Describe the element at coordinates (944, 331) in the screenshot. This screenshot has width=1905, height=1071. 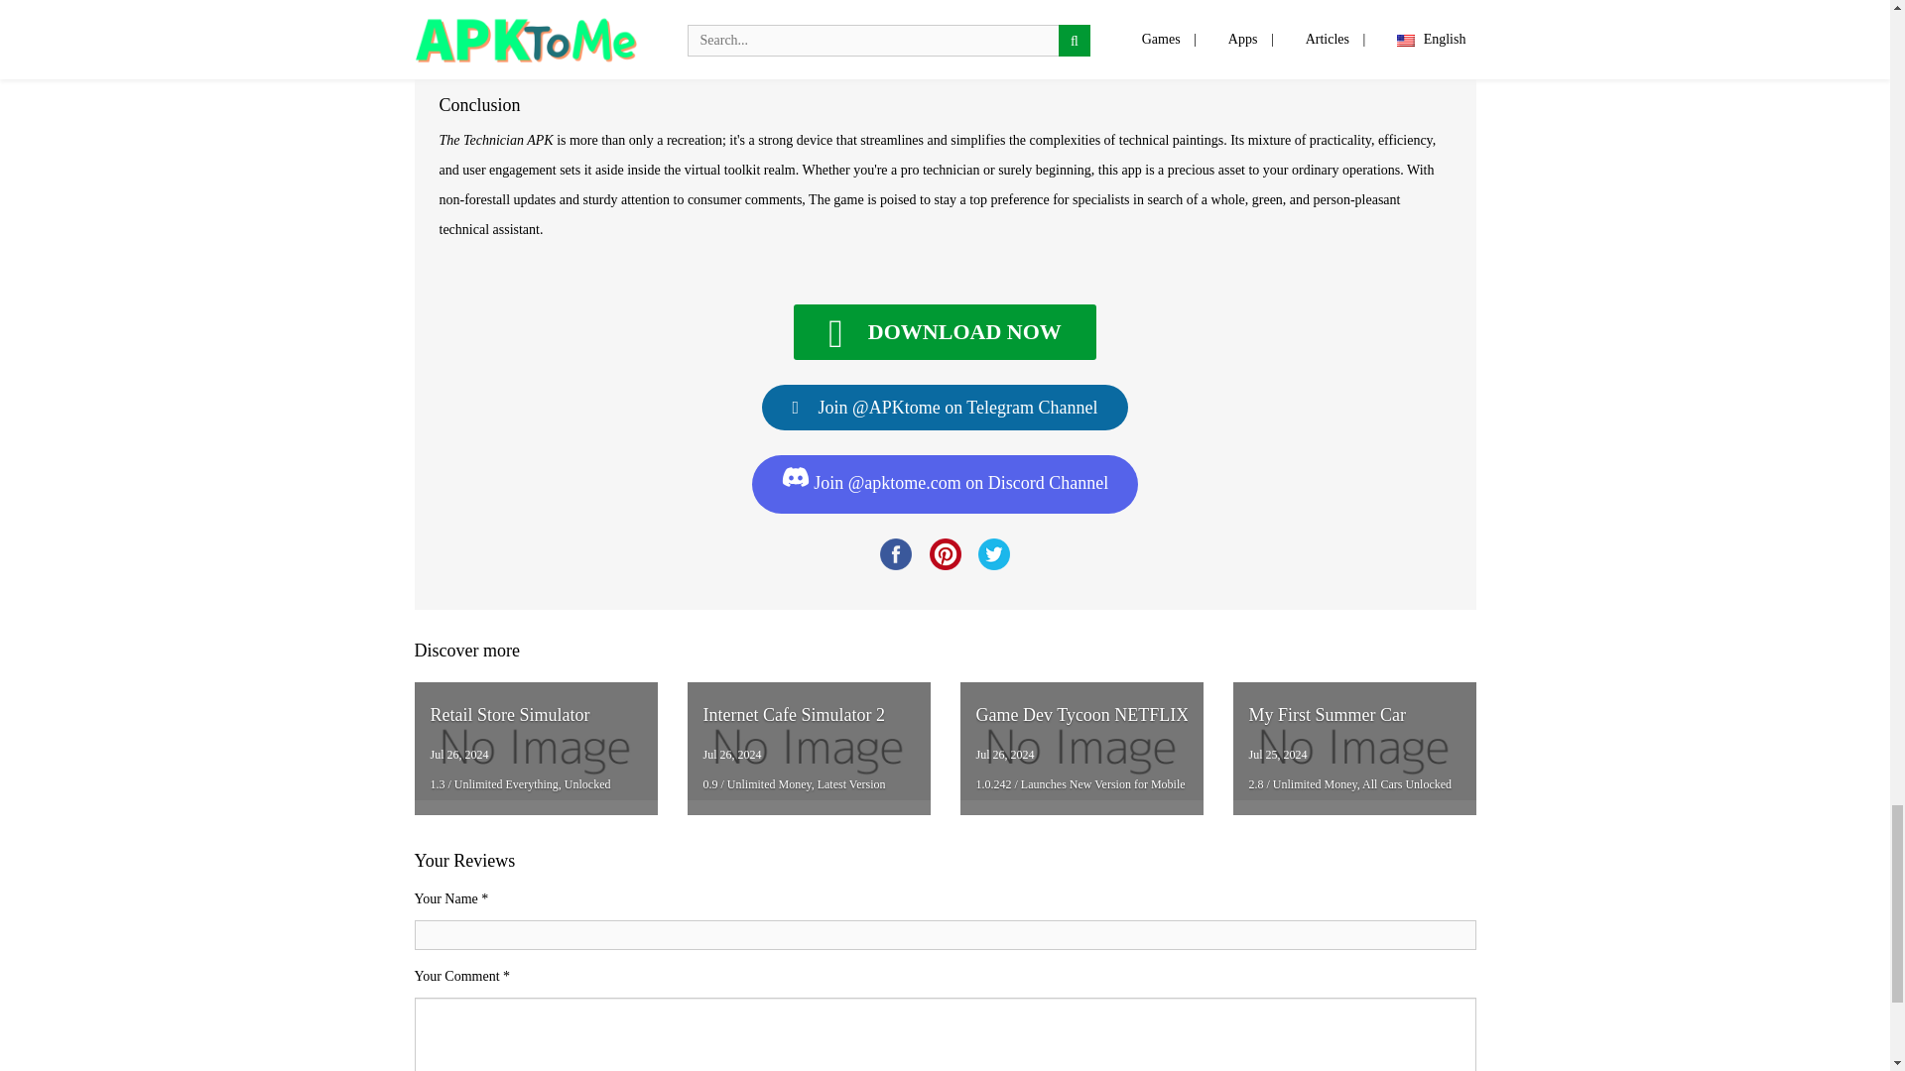
I see `The Technician` at that location.